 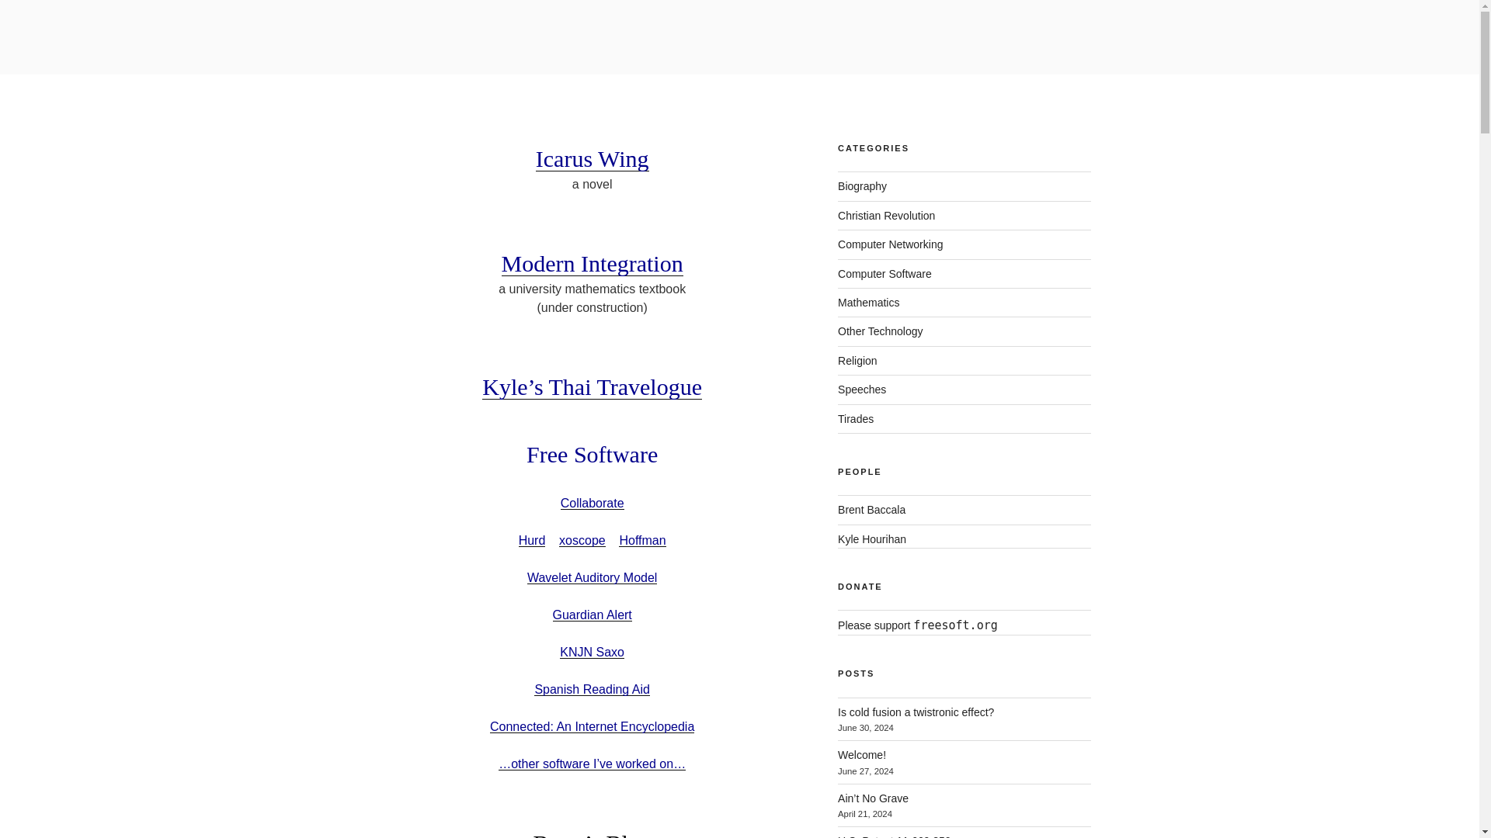 What do you see at coordinates (532, 540) in the screenshot?
I see `Hurd` at bounding box center [532, 540].